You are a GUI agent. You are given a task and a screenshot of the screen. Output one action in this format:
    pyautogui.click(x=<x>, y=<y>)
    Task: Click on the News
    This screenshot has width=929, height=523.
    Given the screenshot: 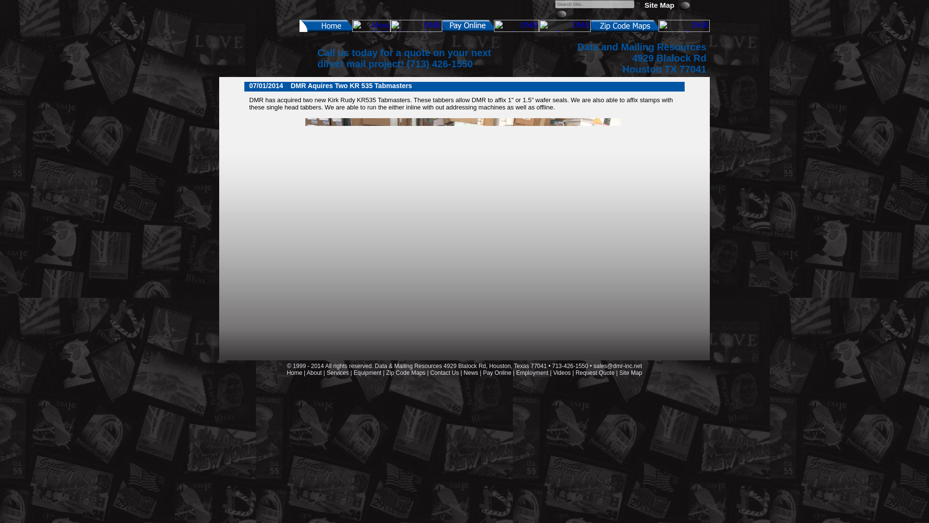 What is the action you would take?
    pyautogui.click(x=471, y=372)
    